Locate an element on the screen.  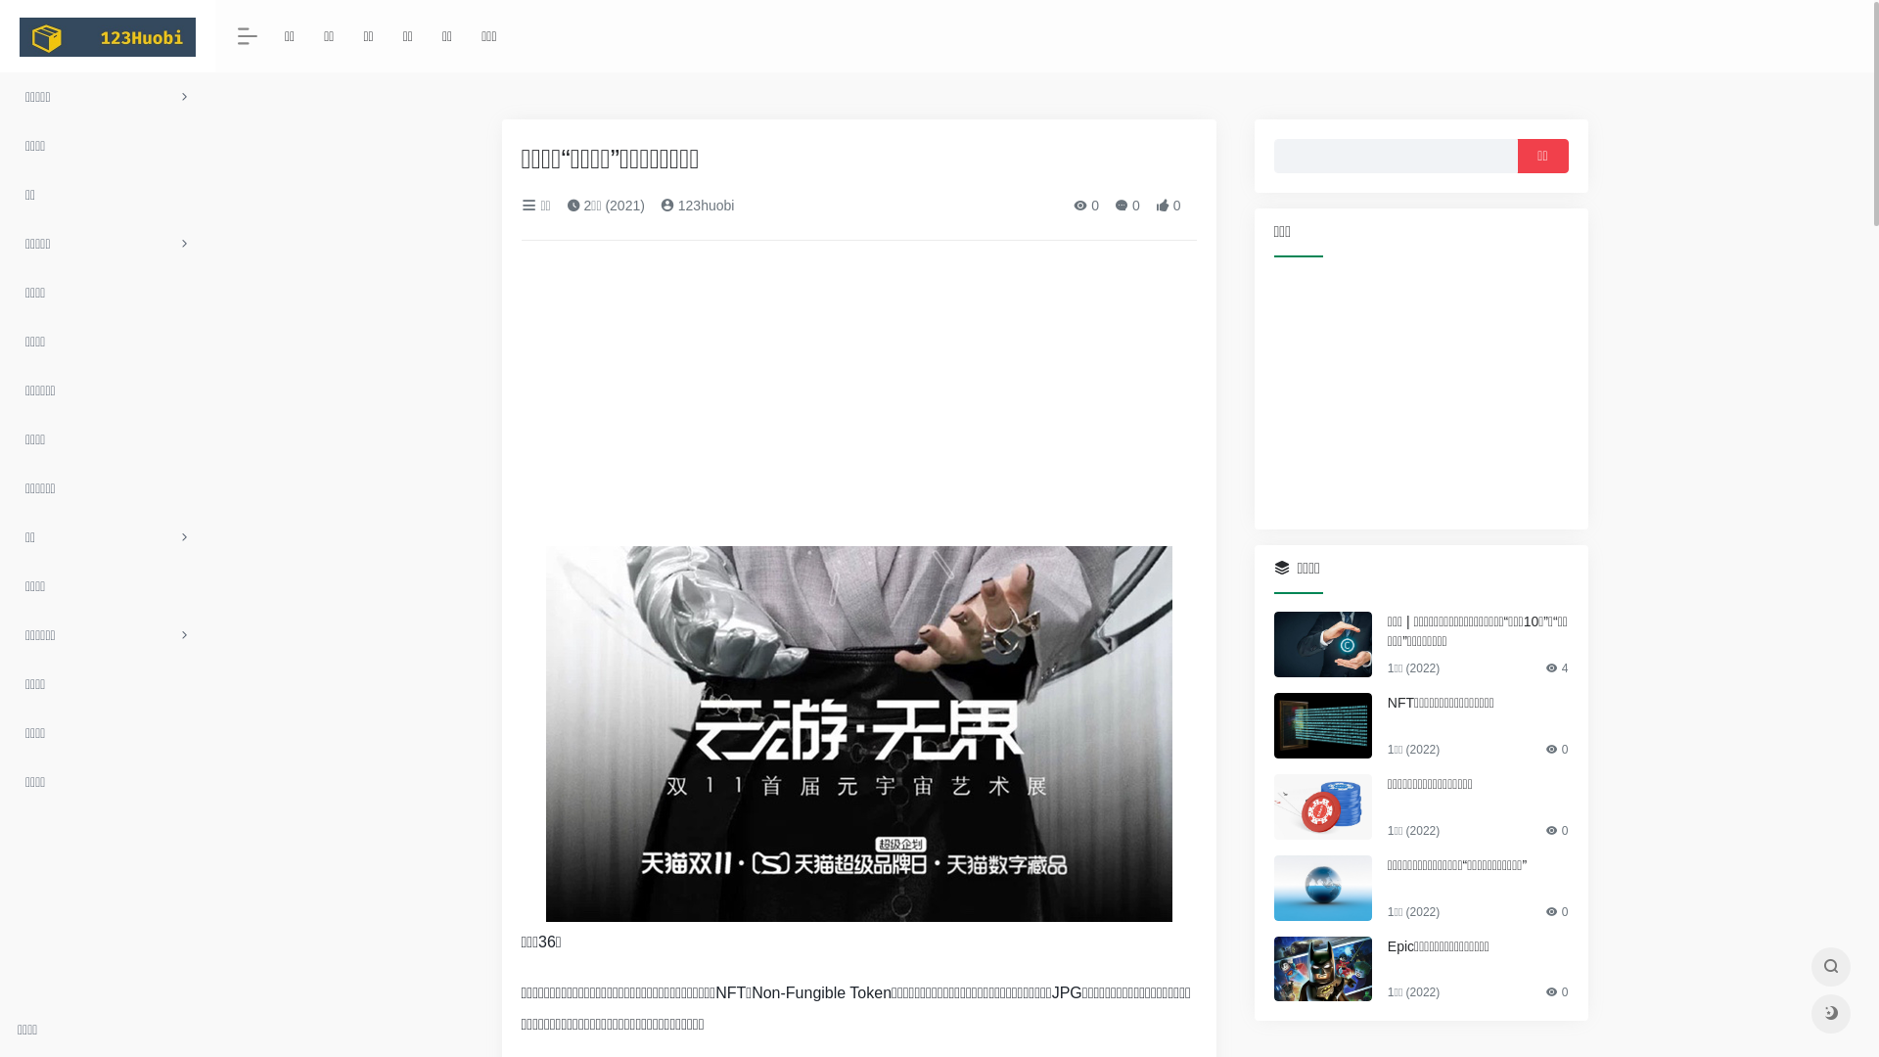
Advertisement is located at coordinates (858, 401).